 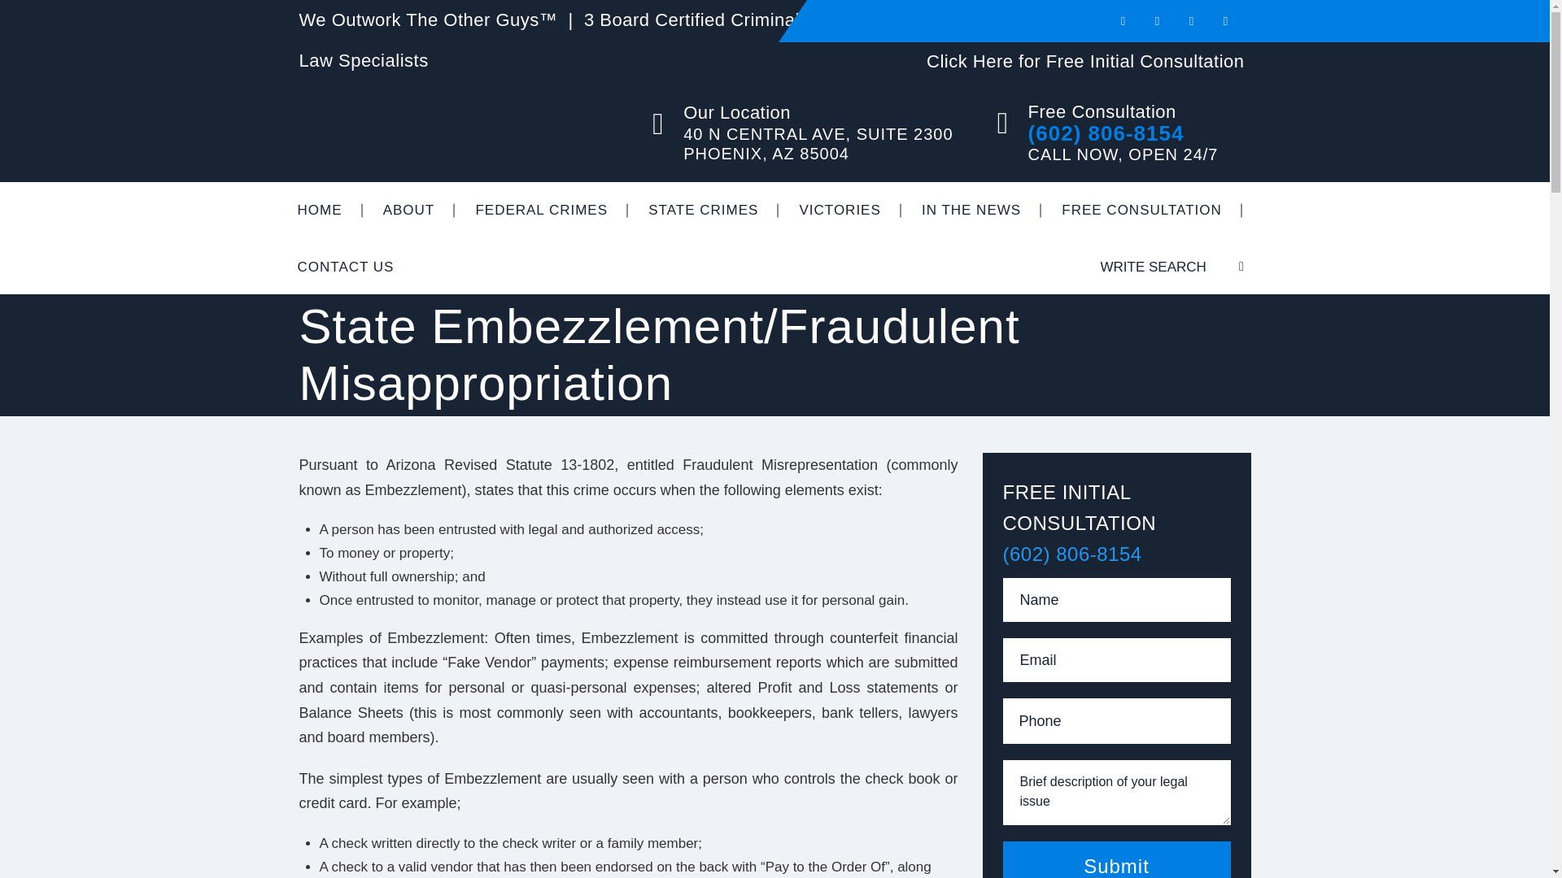 I want to click on FEDERAL CRIMES, so click(x=540, y=210).